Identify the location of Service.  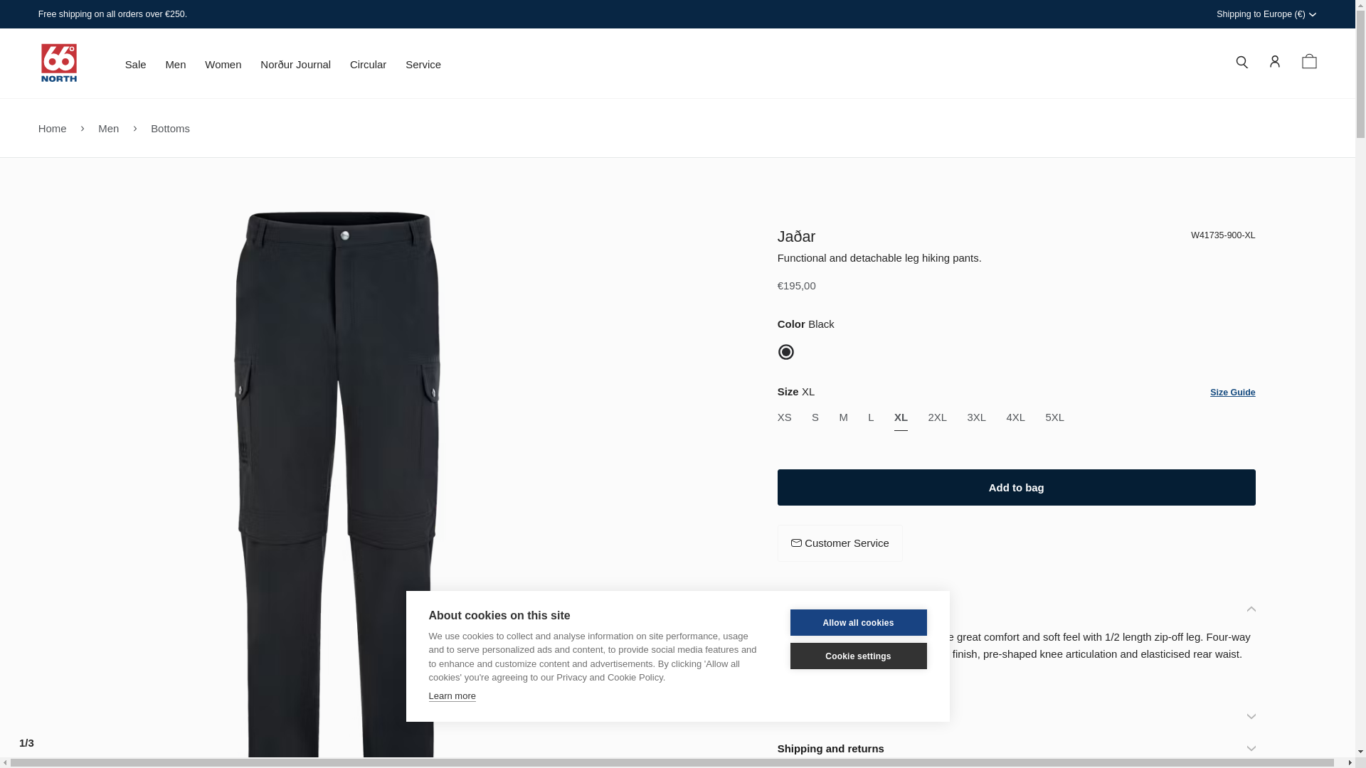
(423, 68).